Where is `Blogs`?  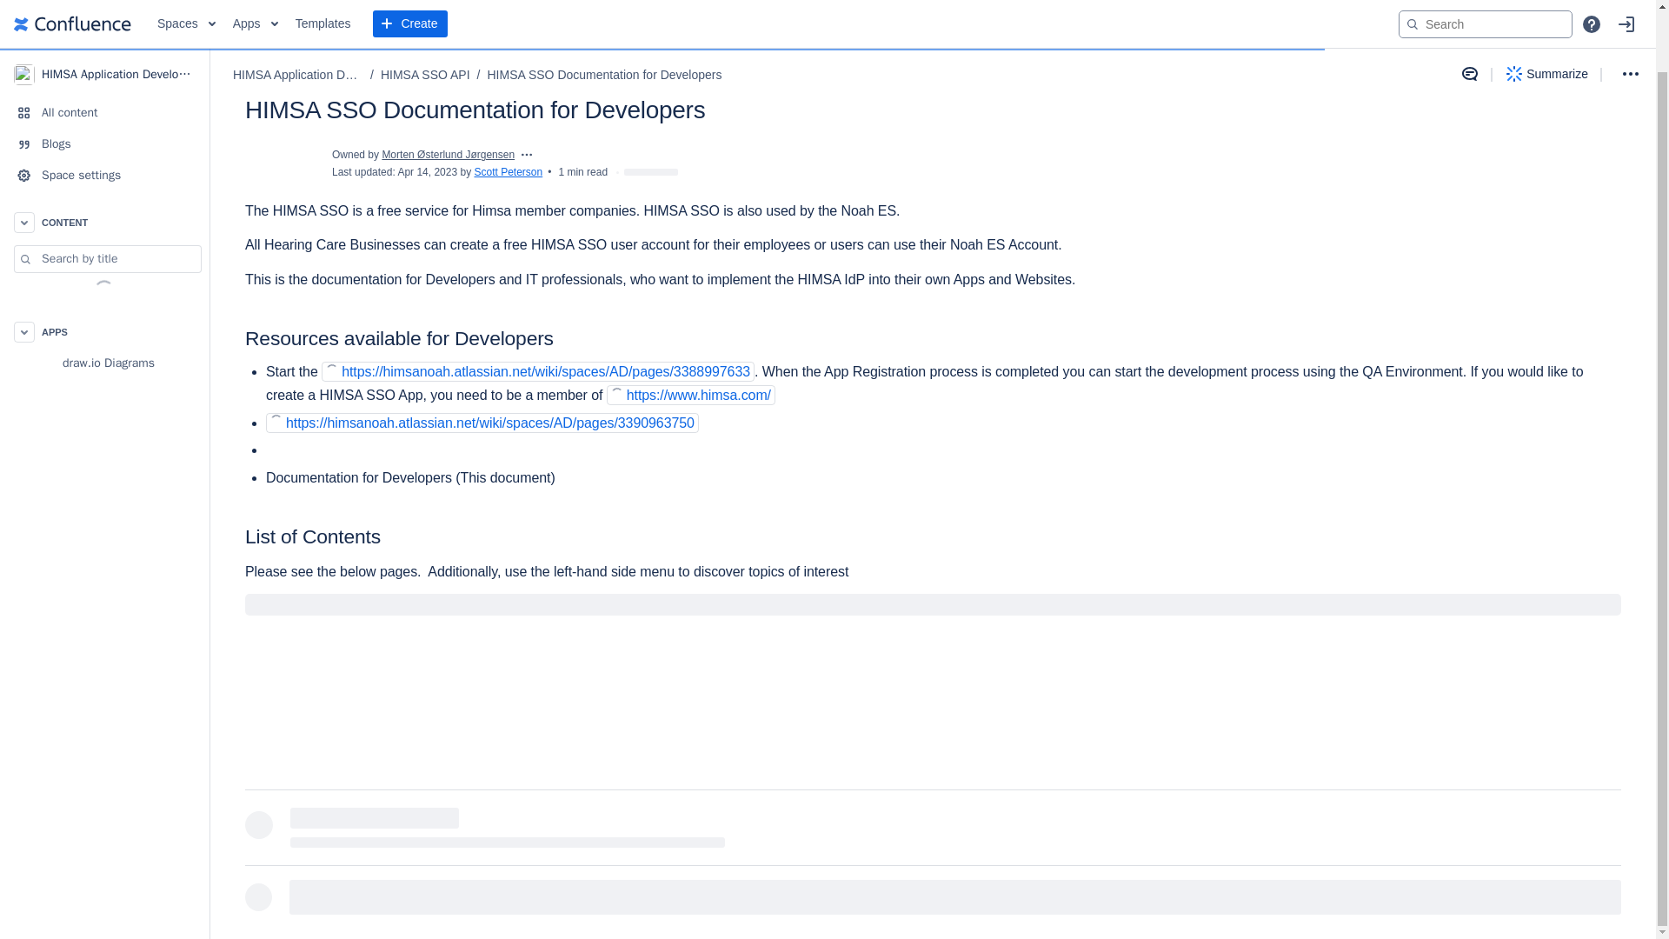
Blogs is located at coordinates (104, 79).